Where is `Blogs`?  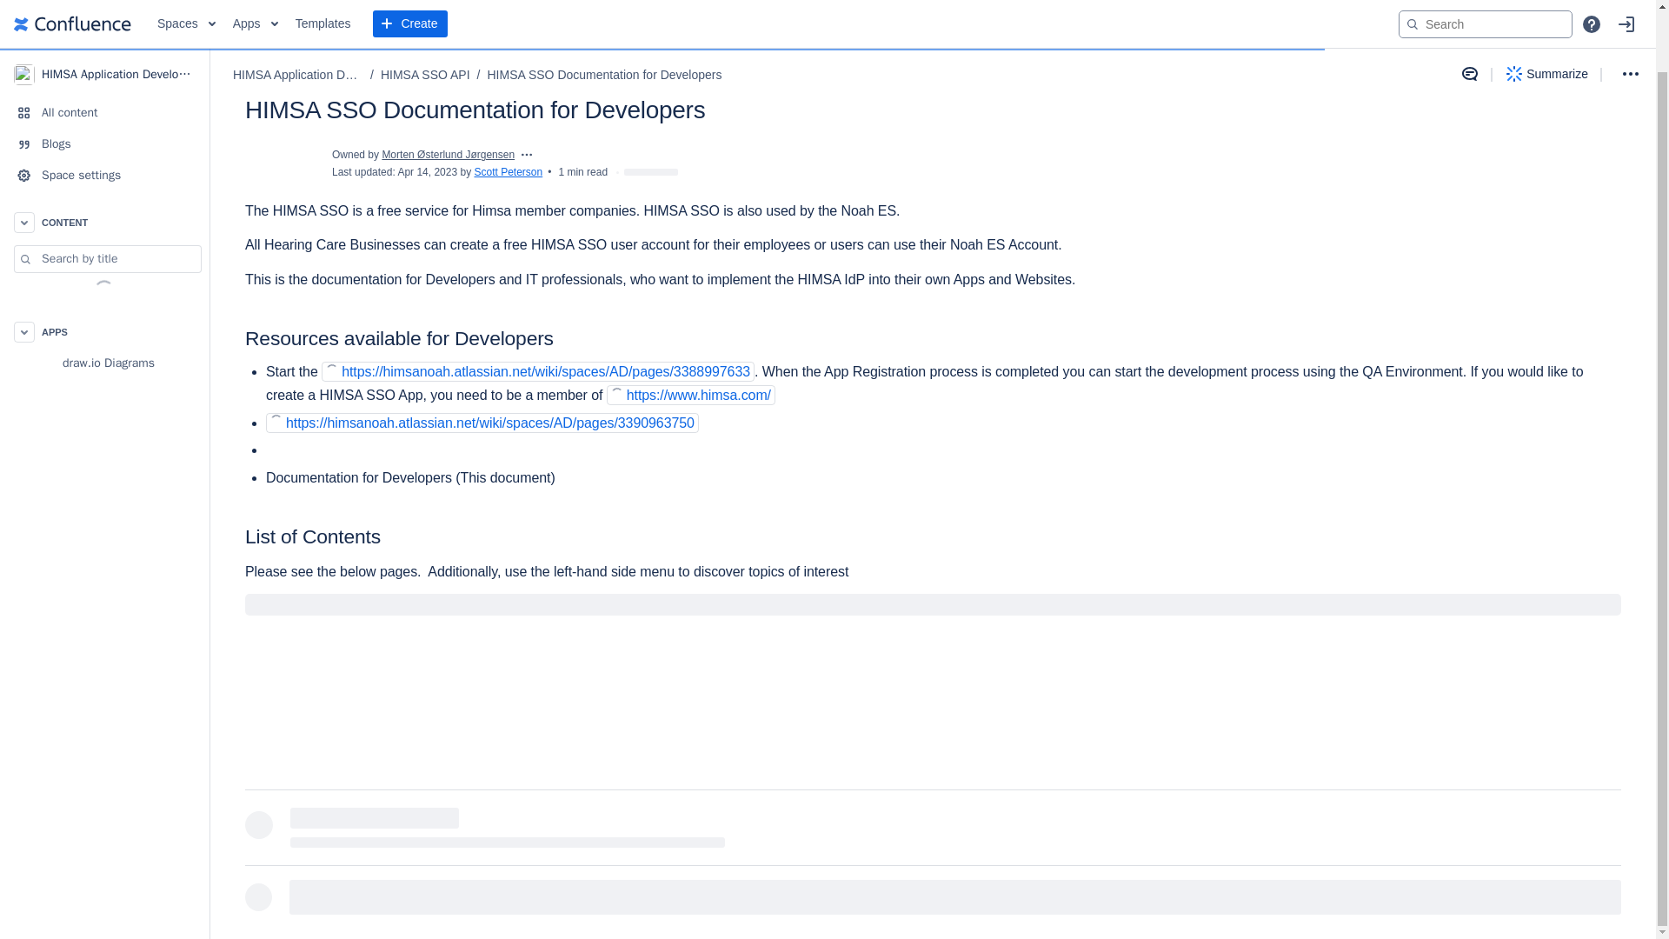
Blogs is located at coordinates (104, 79).